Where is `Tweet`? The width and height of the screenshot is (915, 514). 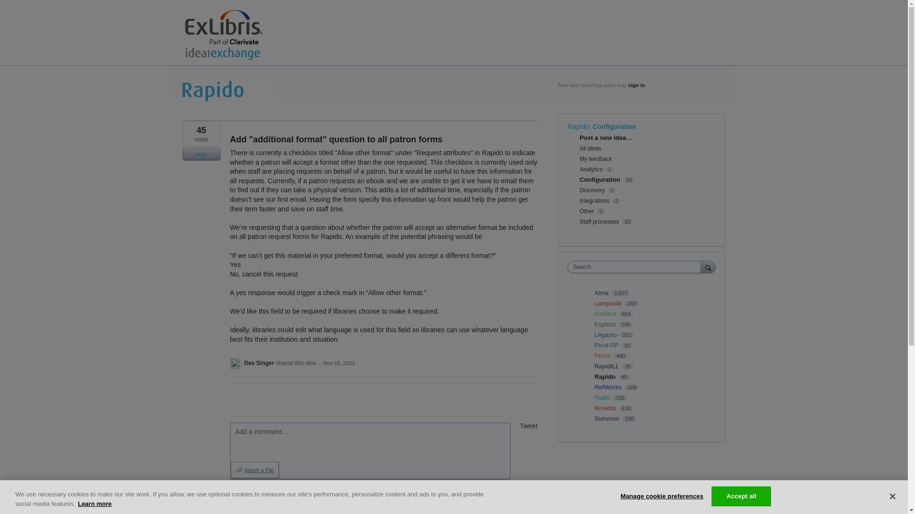 Tweet is located at coordinates (529, 425).